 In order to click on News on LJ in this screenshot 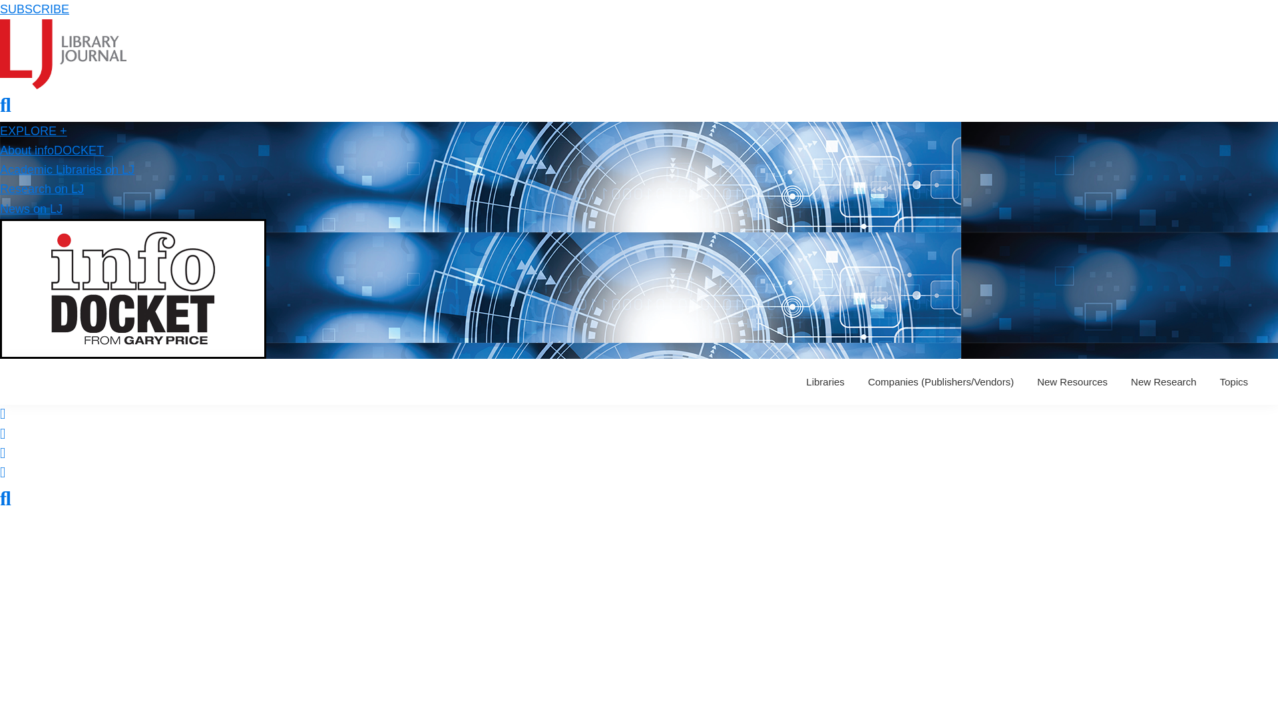, I will do `click(31, 209)`.